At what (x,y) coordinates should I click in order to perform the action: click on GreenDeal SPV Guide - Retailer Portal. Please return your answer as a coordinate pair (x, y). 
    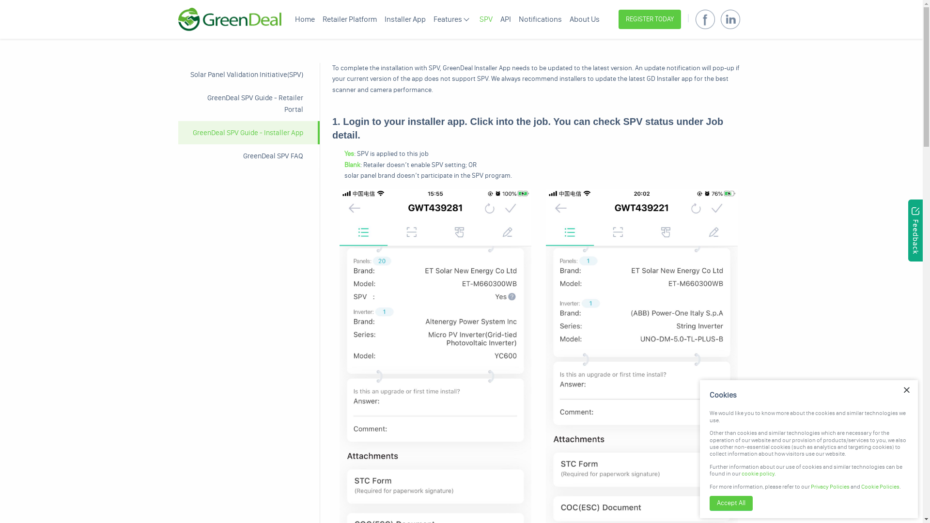
    Looking at the image, I should click on (249, 104).